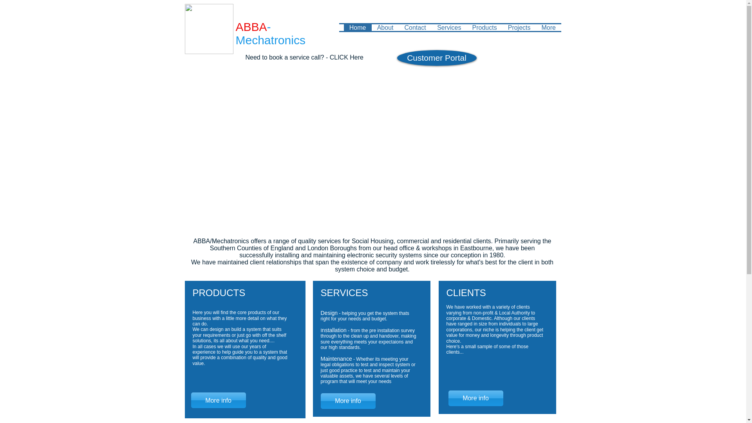 Image resolution: width=752 pixels, height=423 pixels. I want to click on Home, so click(357, 27).